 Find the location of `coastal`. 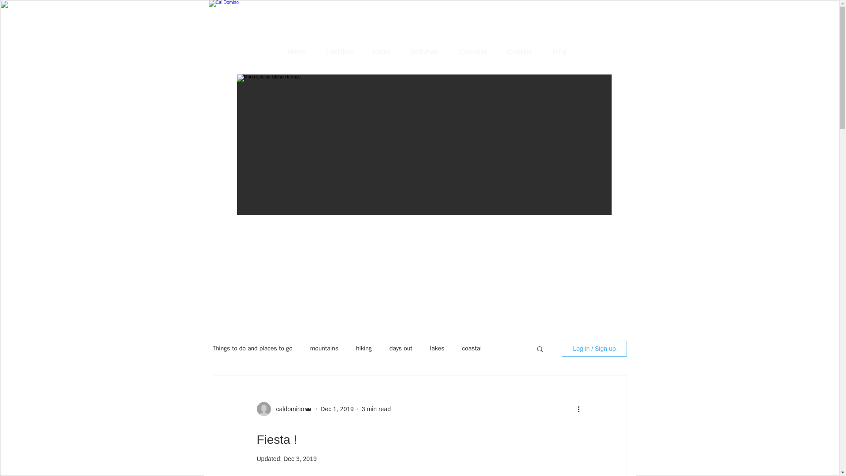

coastal is located at coordinates (471, 348).